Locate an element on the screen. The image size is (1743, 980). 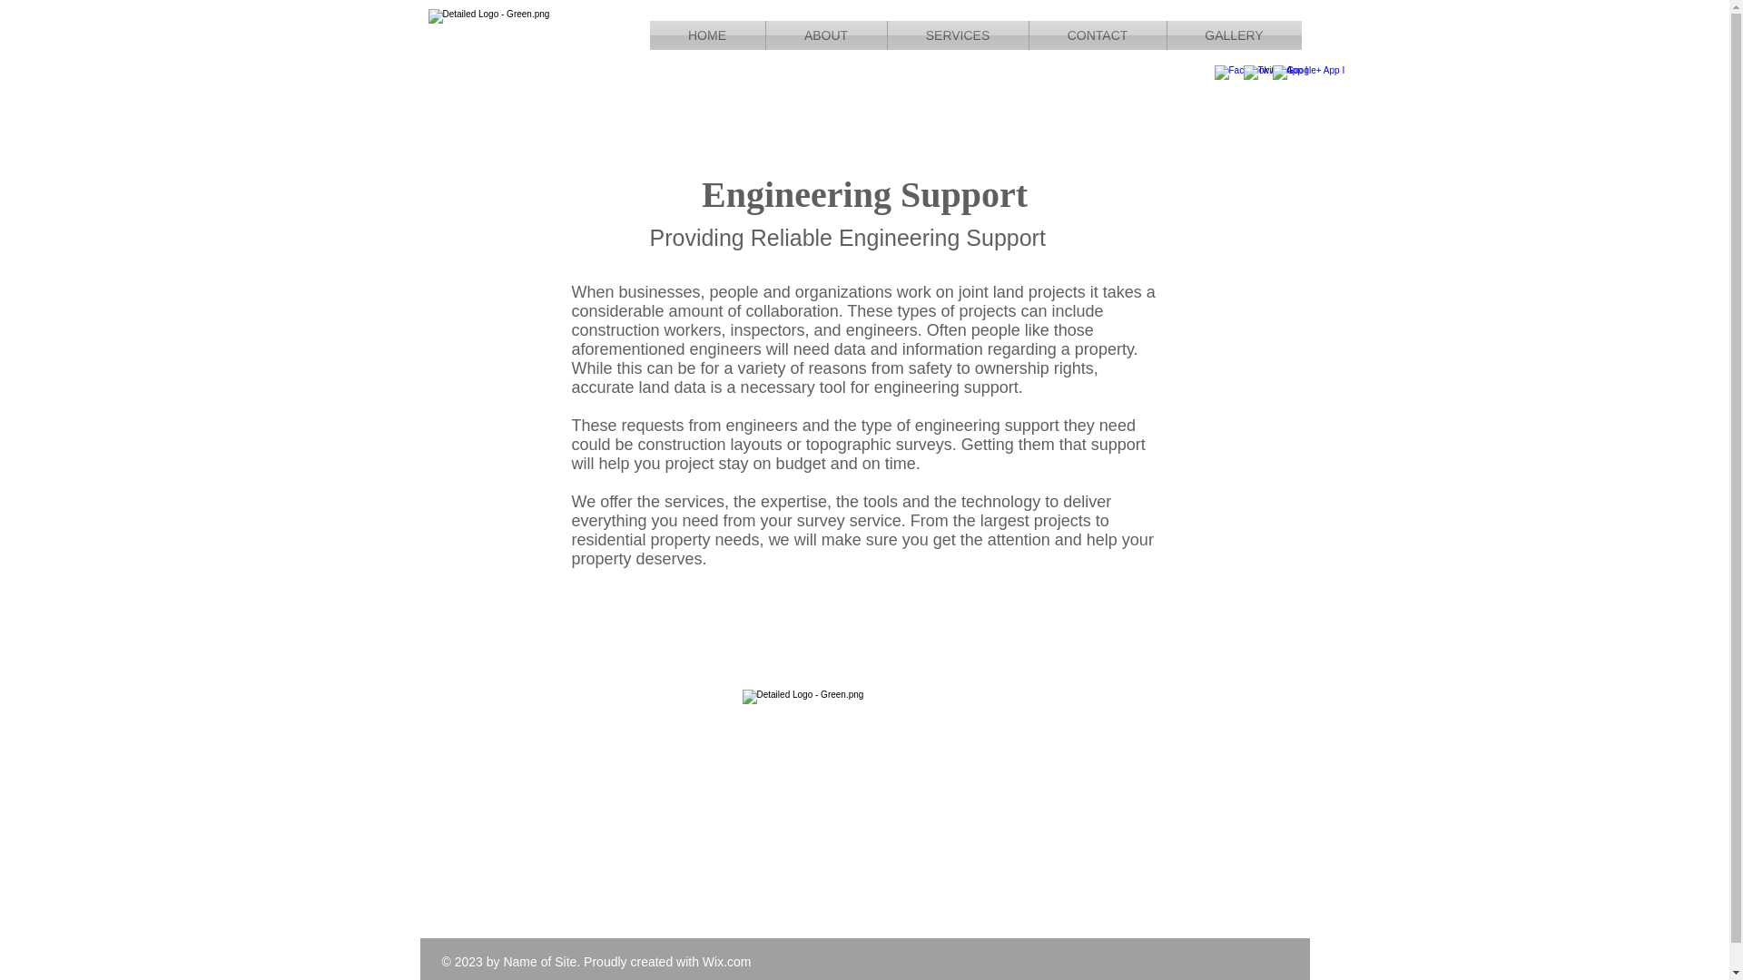
Wix.com is located at coordinates (726, 962).